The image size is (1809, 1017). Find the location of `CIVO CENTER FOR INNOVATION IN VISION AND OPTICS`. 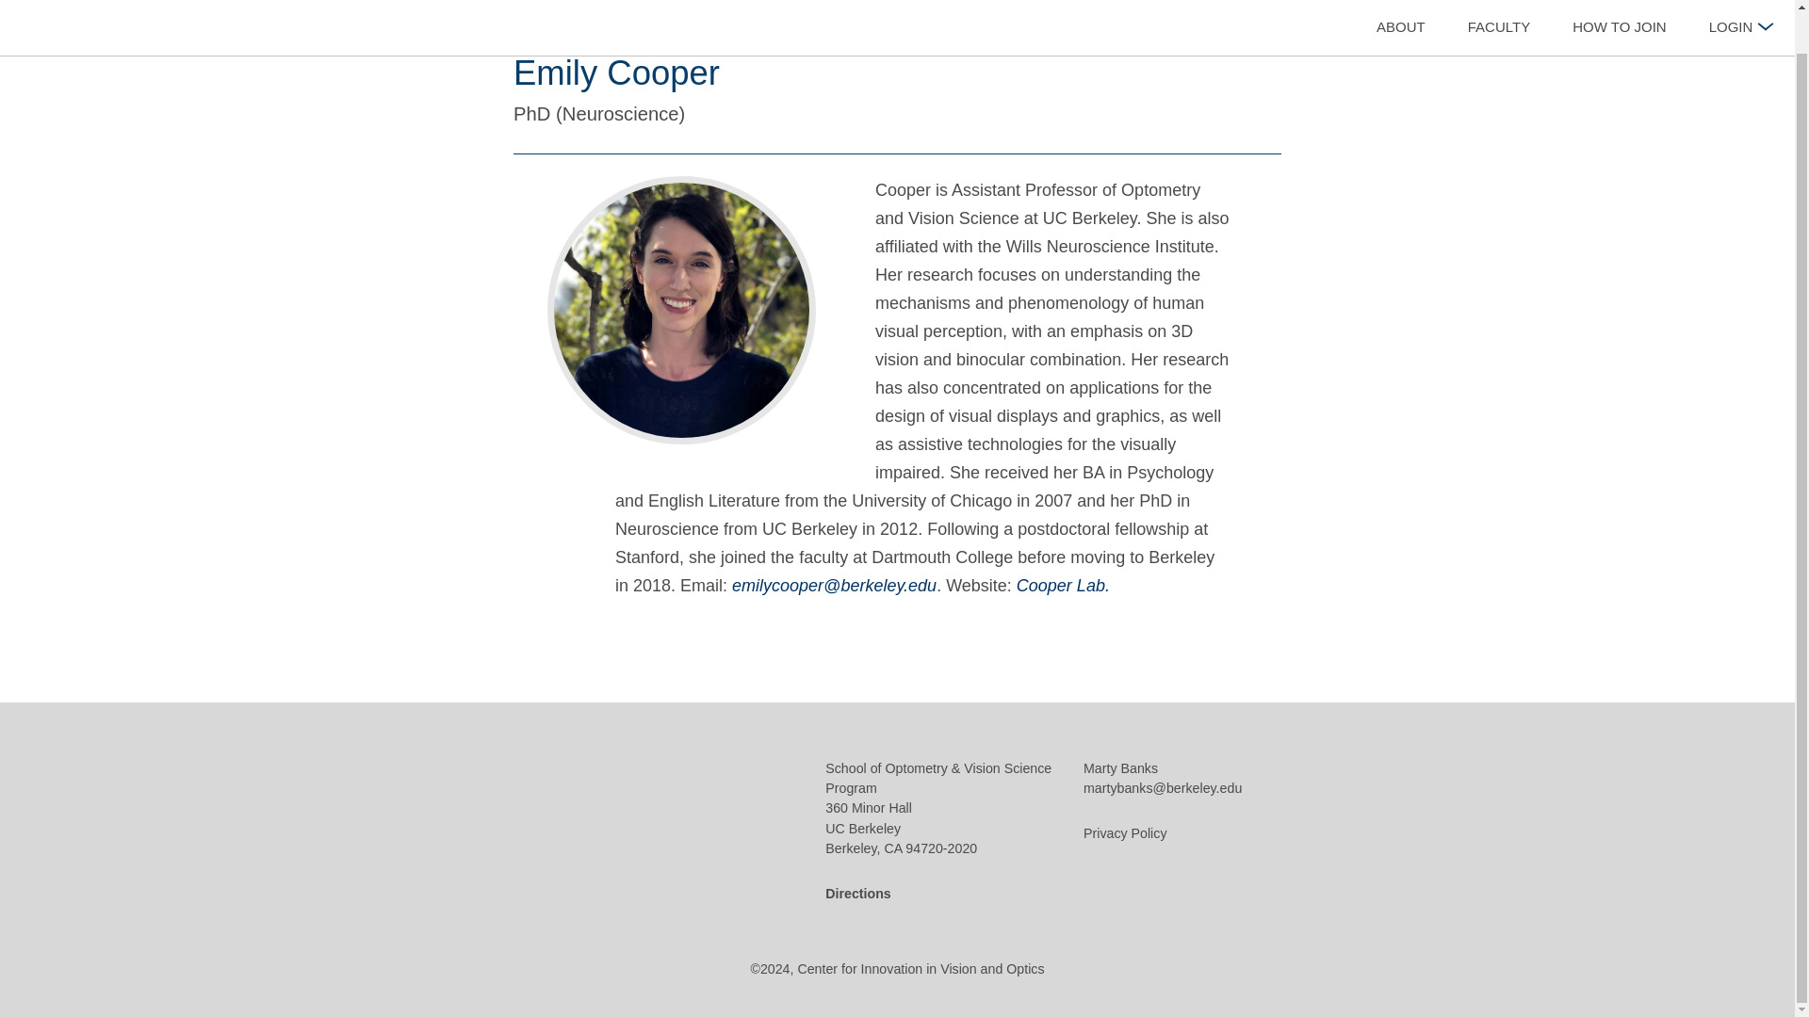

CIVO CENTER FOR INNOVATION IN VISION AND OPTICS is located at coordinates (155, 4).